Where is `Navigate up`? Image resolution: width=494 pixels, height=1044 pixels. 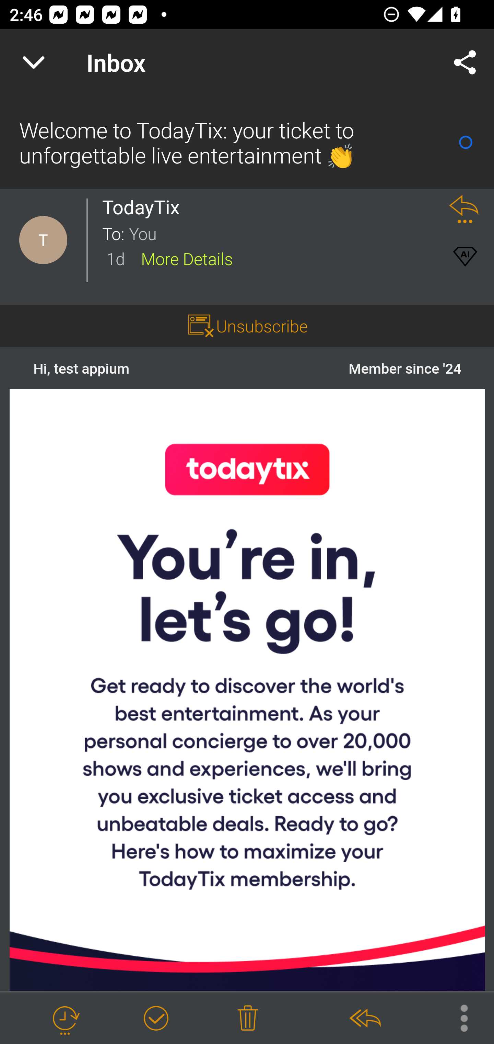 Navigate up is located at coordinates (34, 63).